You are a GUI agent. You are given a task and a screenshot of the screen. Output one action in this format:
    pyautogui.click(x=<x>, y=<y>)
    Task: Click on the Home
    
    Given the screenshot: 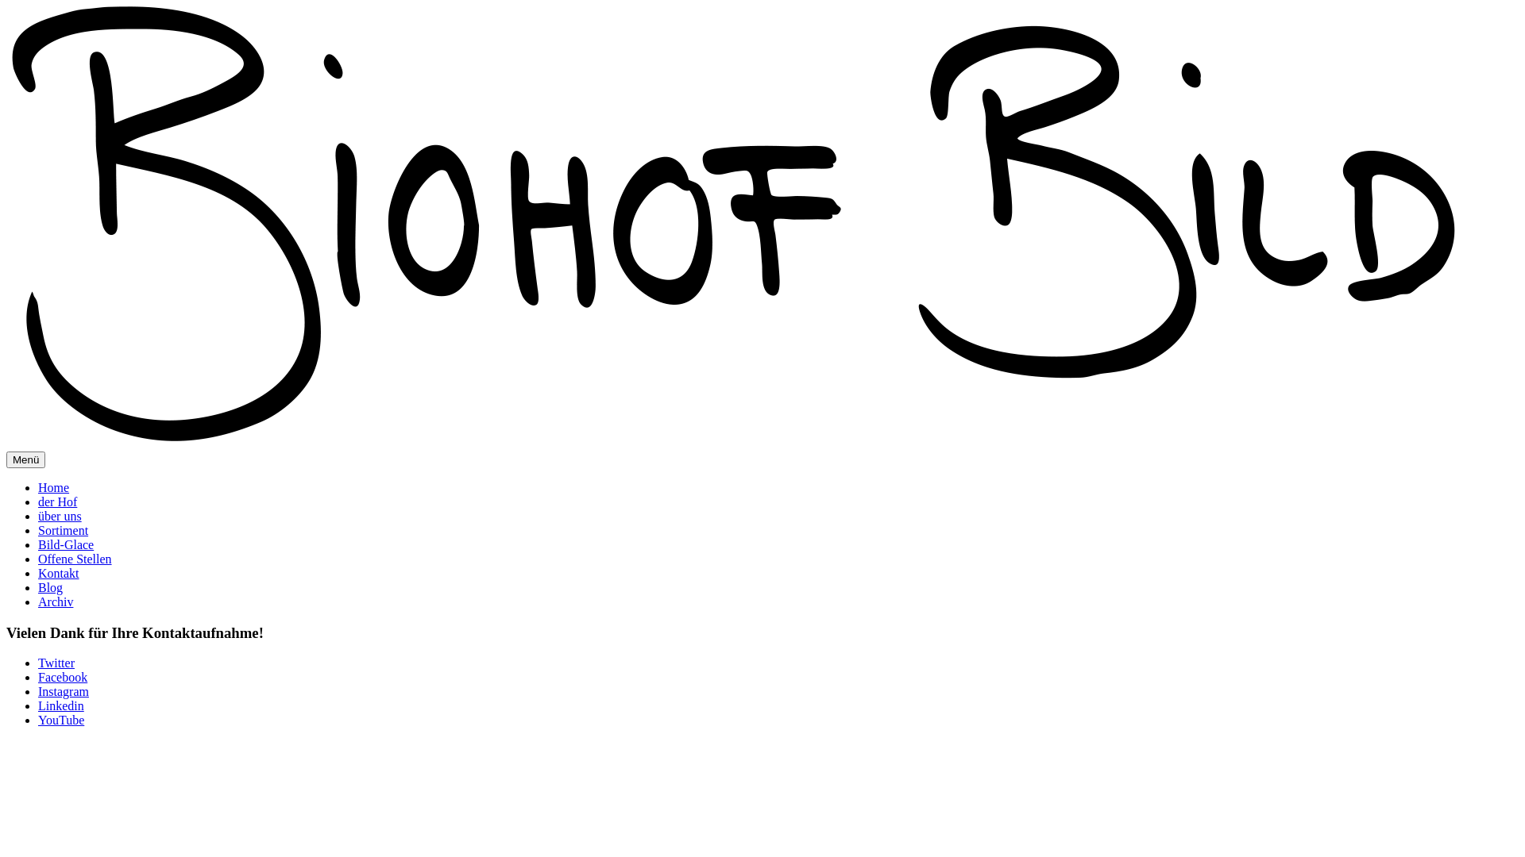 What is the action you would take?
    pyautogui.click(x=54, y=487)
    